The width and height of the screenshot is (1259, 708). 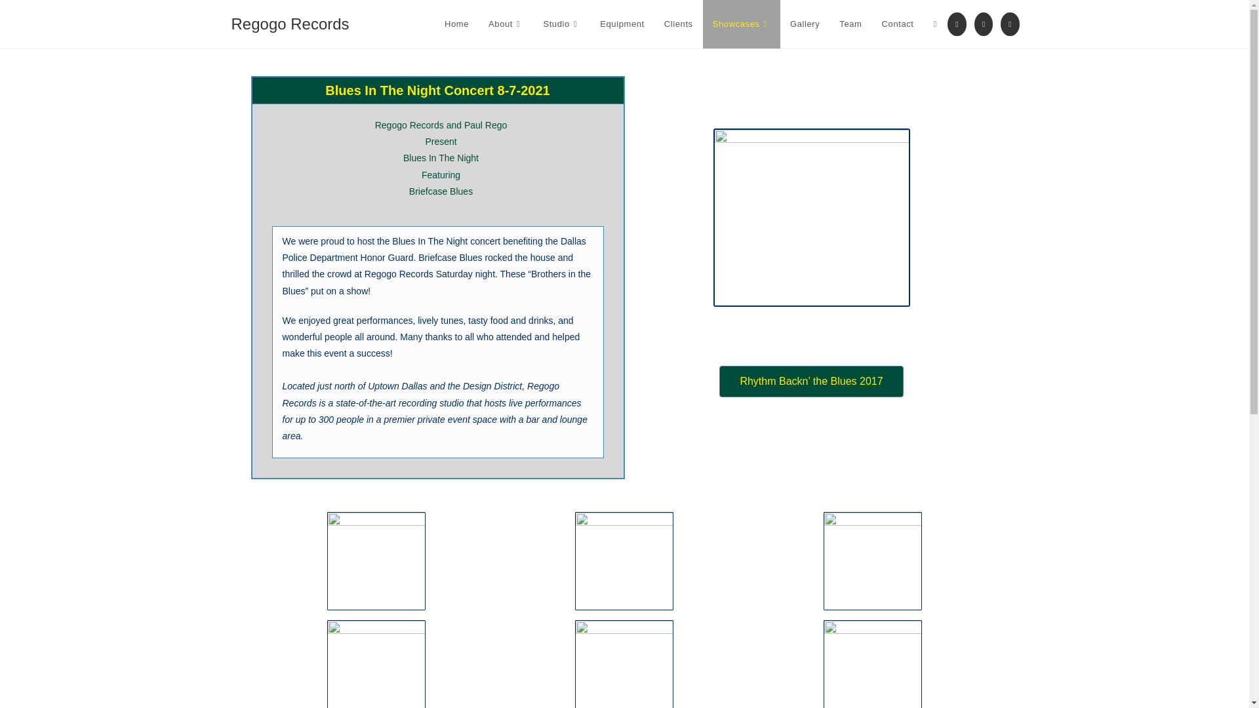 I want to click on Regogo Records, so click(x=289, y=24).